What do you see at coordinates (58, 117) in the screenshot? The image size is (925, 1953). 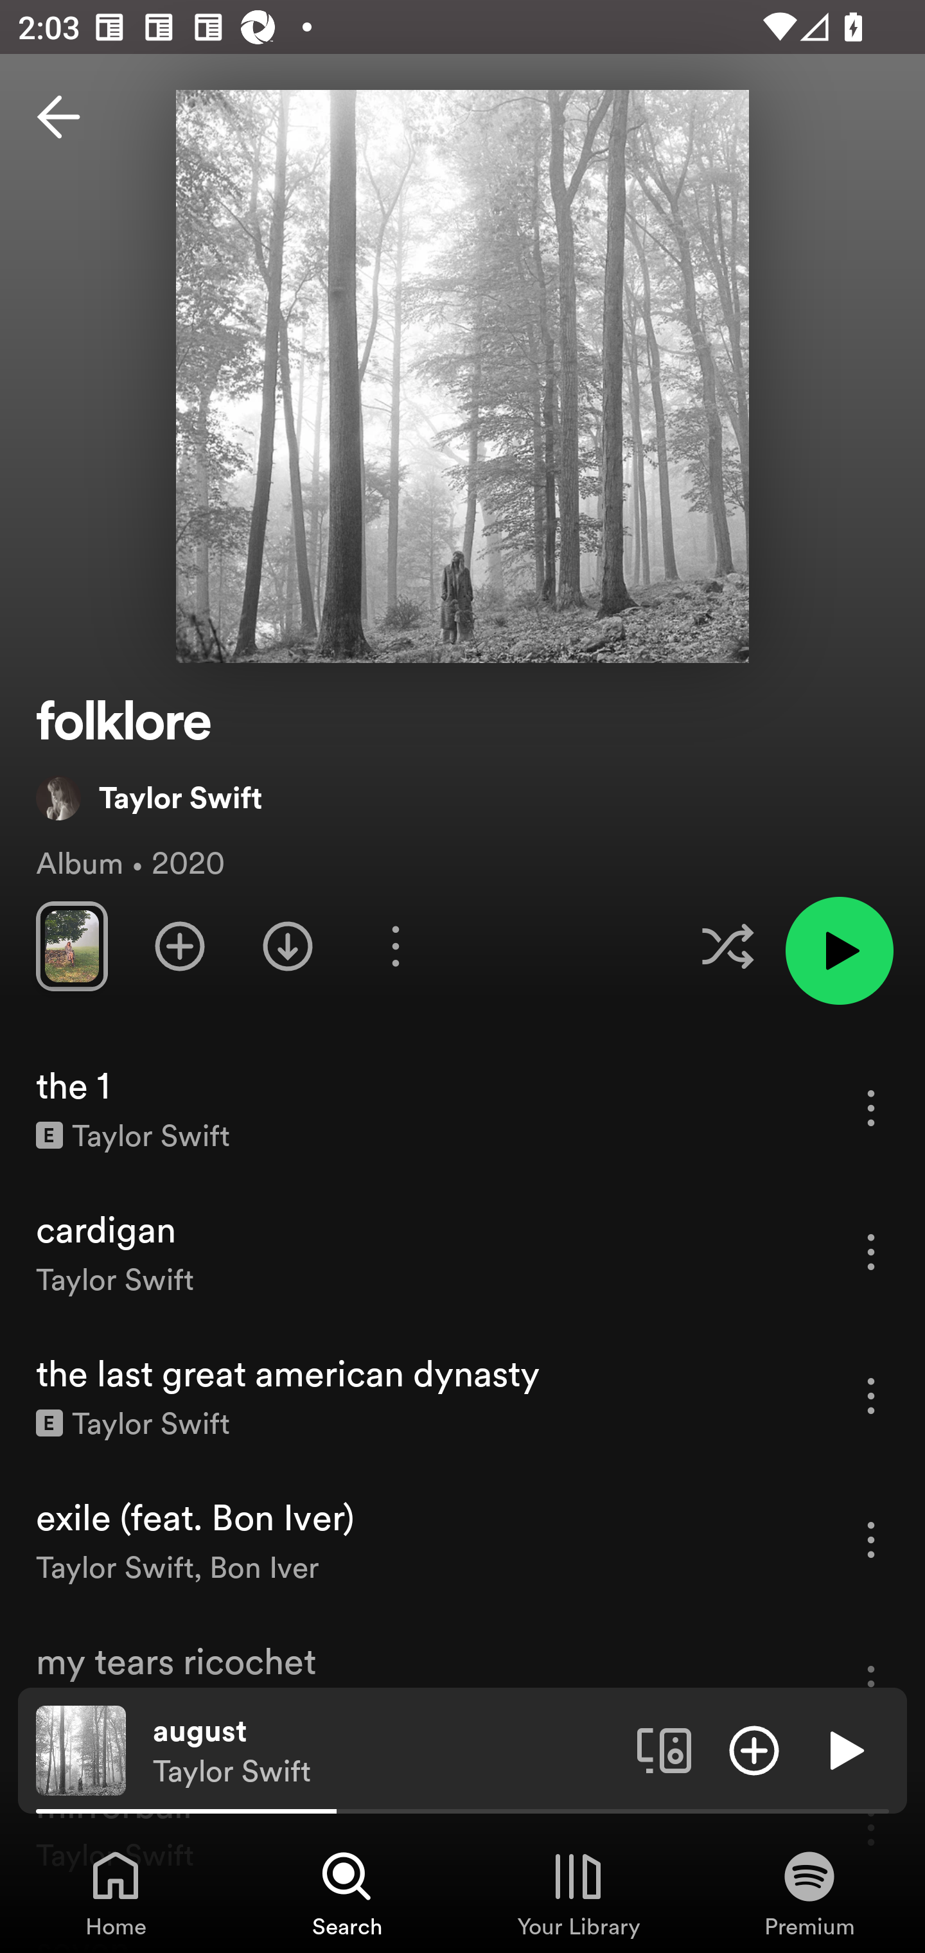 I see `Back` at bounding box center [58, 117].